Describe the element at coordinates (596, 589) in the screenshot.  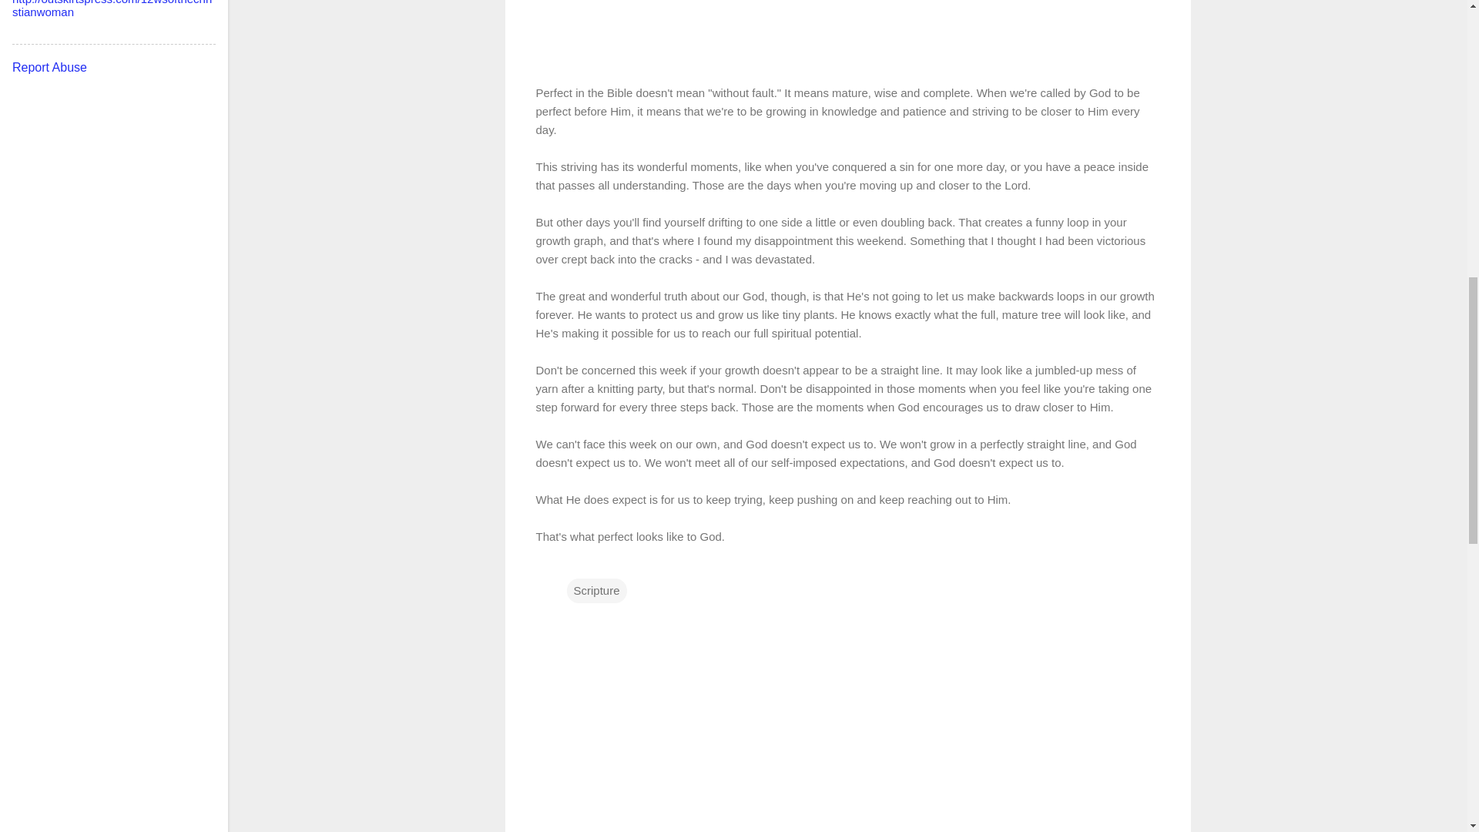
I see `Scripture` at that location.